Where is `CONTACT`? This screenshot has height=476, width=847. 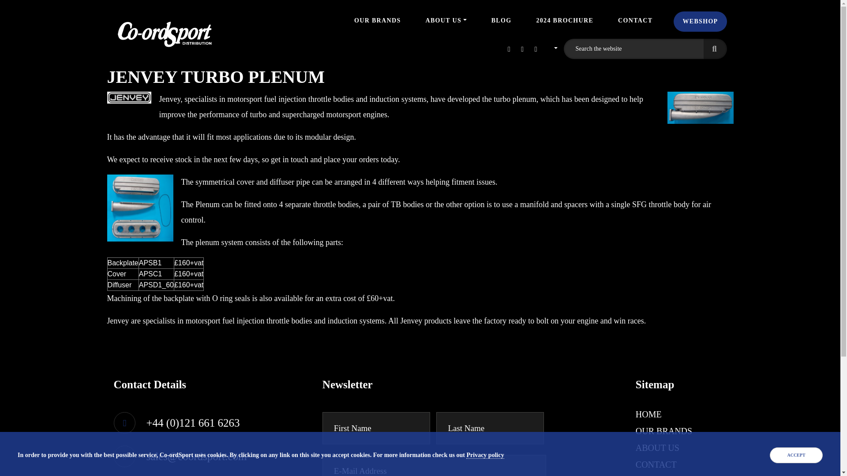
CONTACT is located at coordinates (656, 465).